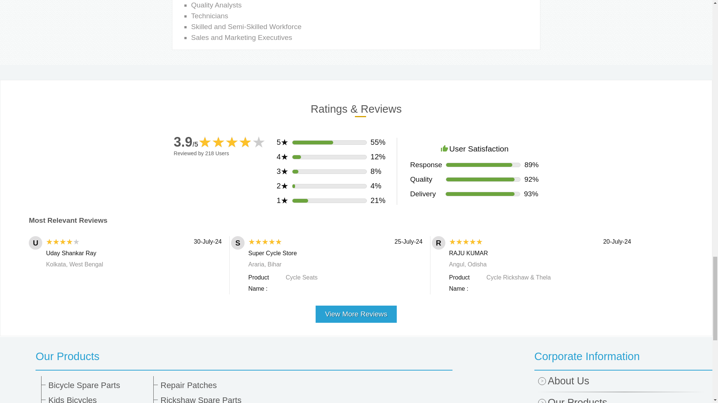 The width and height of the screenshot is (718, 403). Describe the element at coordinates (210, 385) in the screenshot. I see `Repair Patches` at that location.